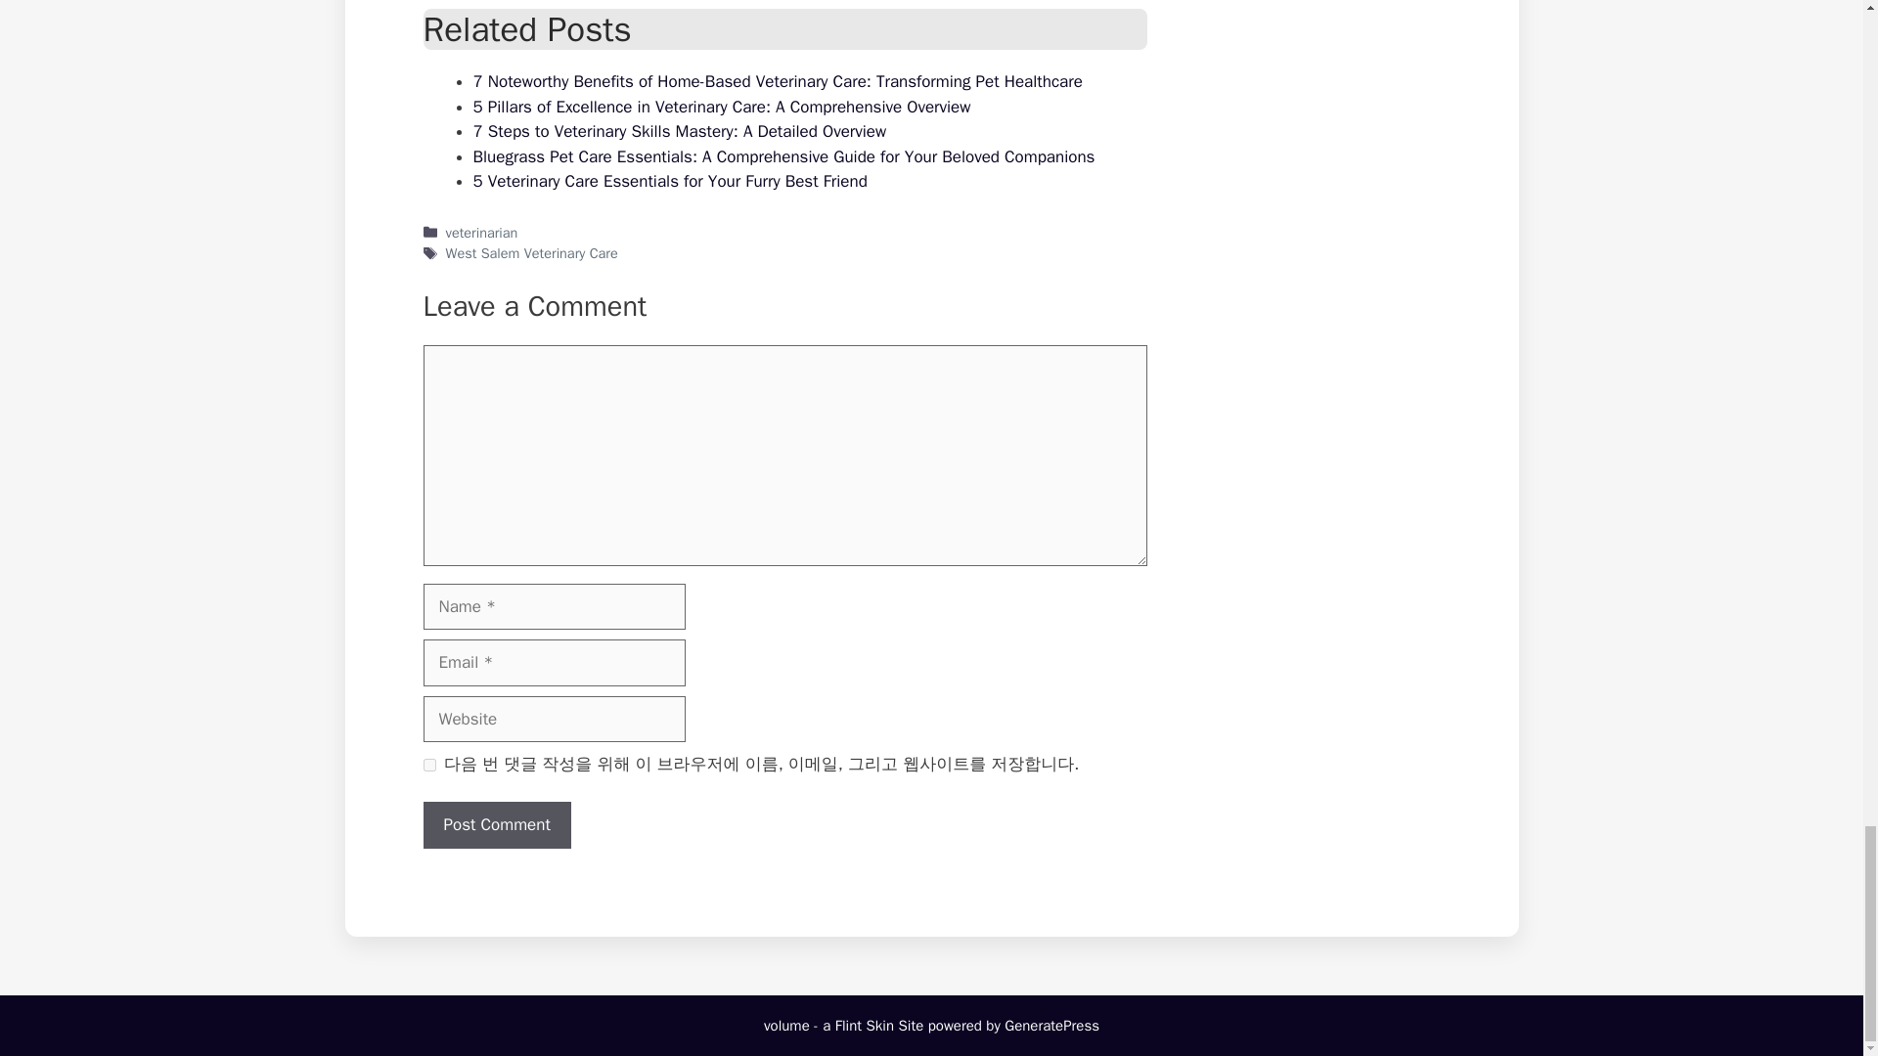 The image size is (1878, 1056). Describe the element at coordinates (428, 765) in the screenshot. I see `yes` at that location.